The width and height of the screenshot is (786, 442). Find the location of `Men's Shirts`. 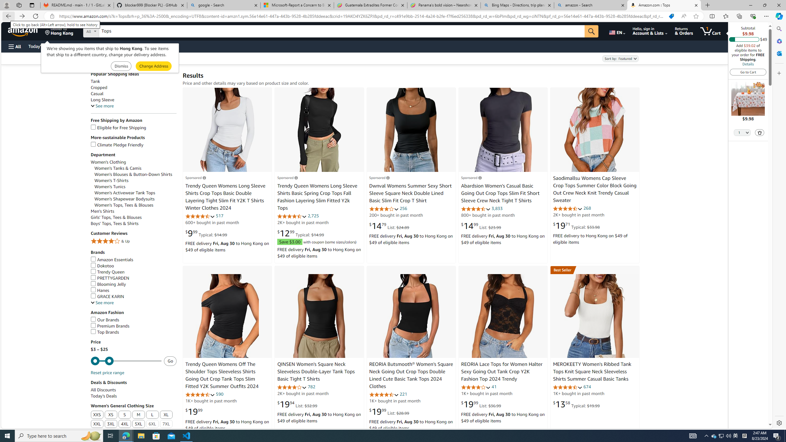

Men's Shirts is located at coordinates (102, 211).